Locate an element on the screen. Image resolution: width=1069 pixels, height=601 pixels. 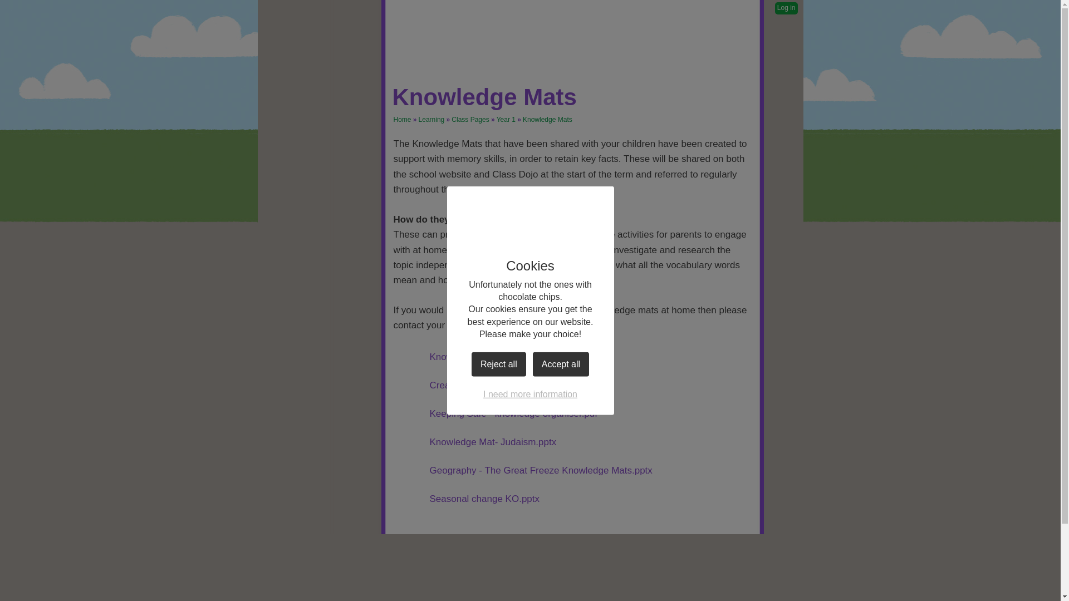
Creating Media - Digital Writing.pdf is located at coordinates (484, 385).